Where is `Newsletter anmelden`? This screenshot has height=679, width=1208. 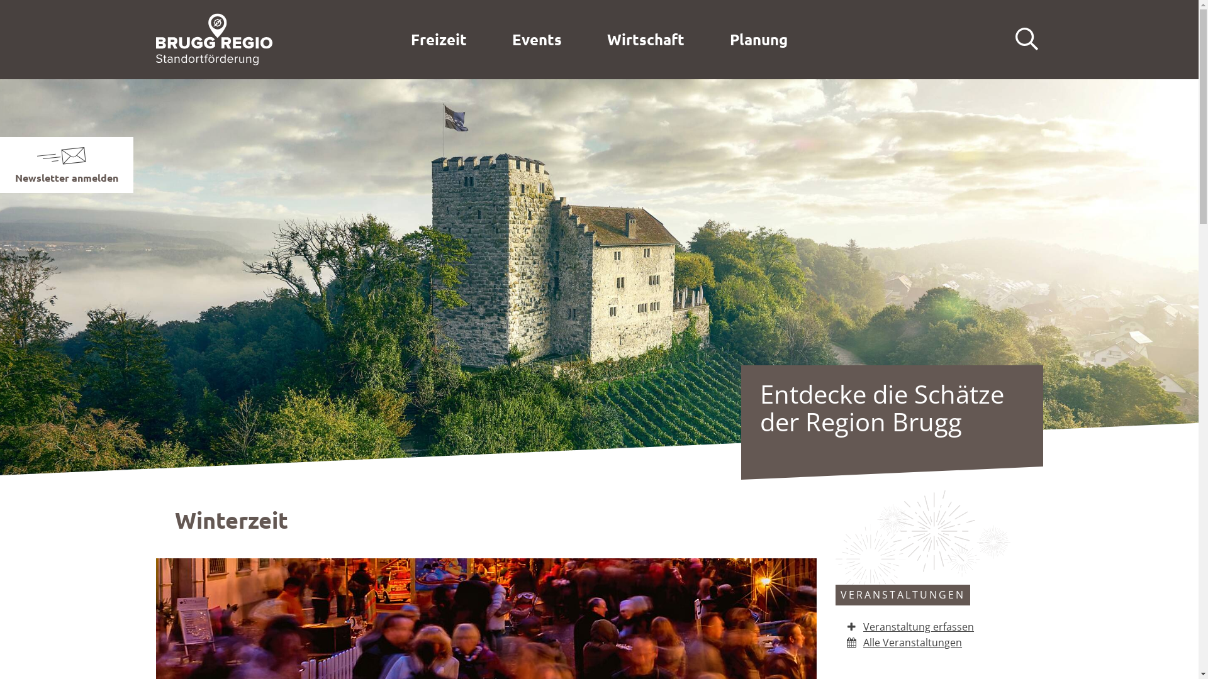
Newsletter anmelden is located at coordinates (67, 177).